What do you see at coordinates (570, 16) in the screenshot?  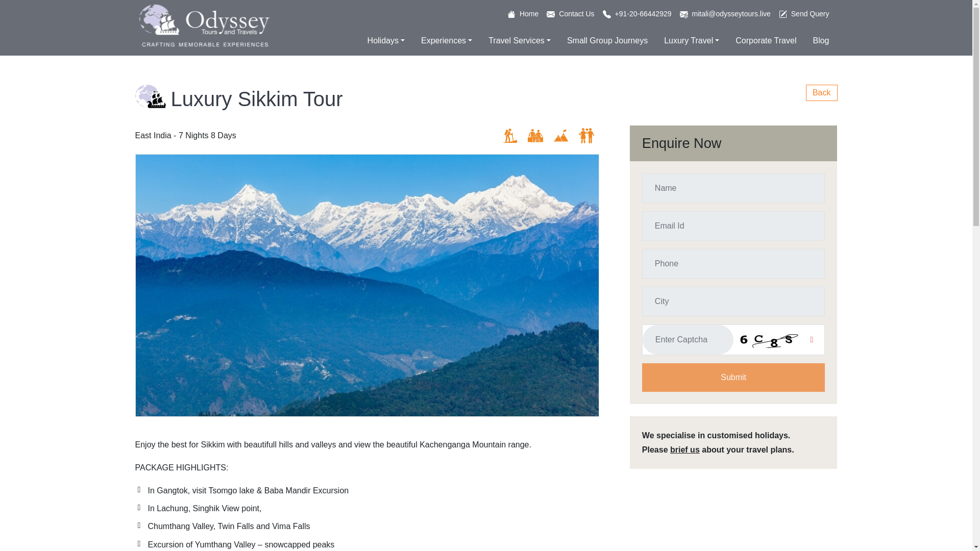 I see `Contact Us` at bounding box center [570, 16].